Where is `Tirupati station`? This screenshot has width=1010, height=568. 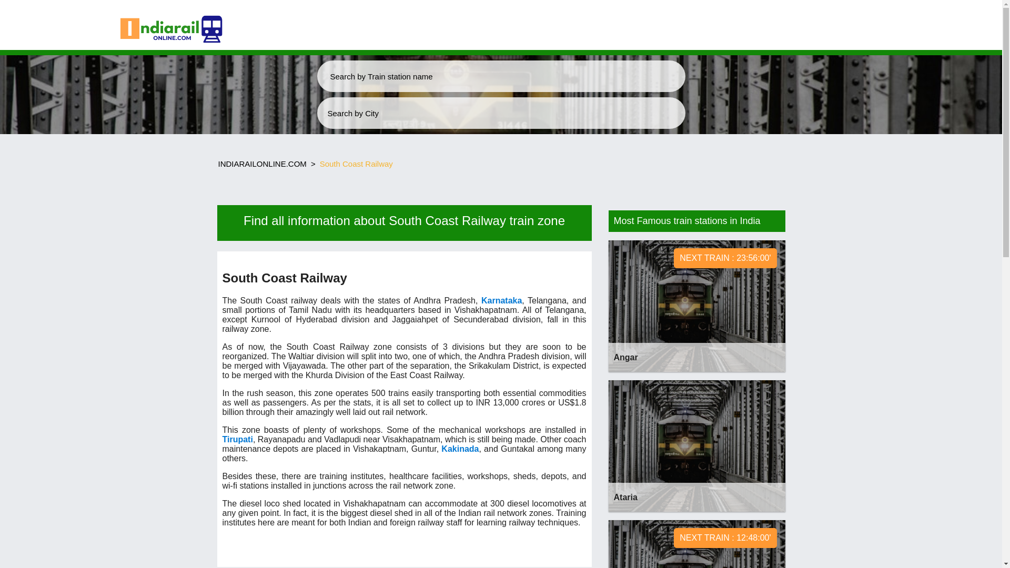 Tirupati station is located at coordinates (237, 439).